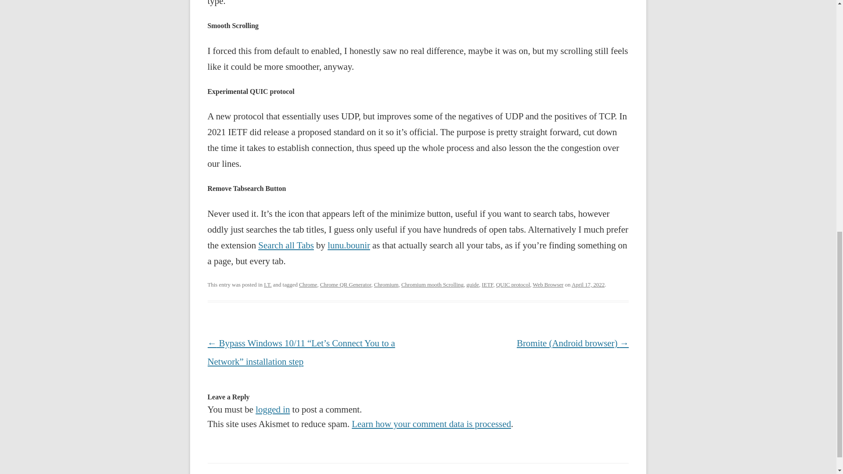  Describe the element at coordinates (587, 284) in the screenshot. I see `10:37 AM` at that location.